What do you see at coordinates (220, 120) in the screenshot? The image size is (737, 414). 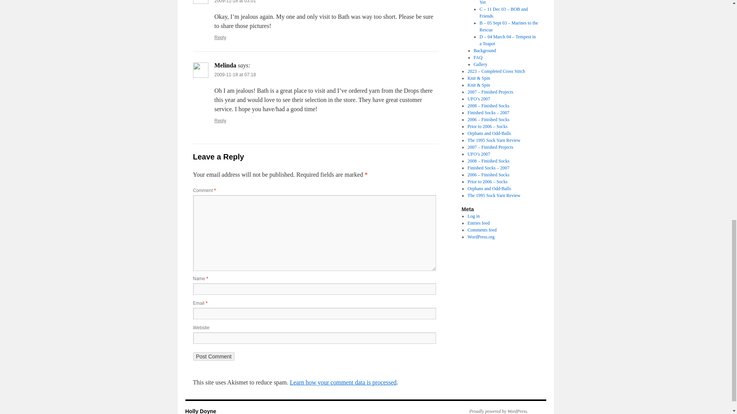 I see `Reply` at bounding box center [220, 120].